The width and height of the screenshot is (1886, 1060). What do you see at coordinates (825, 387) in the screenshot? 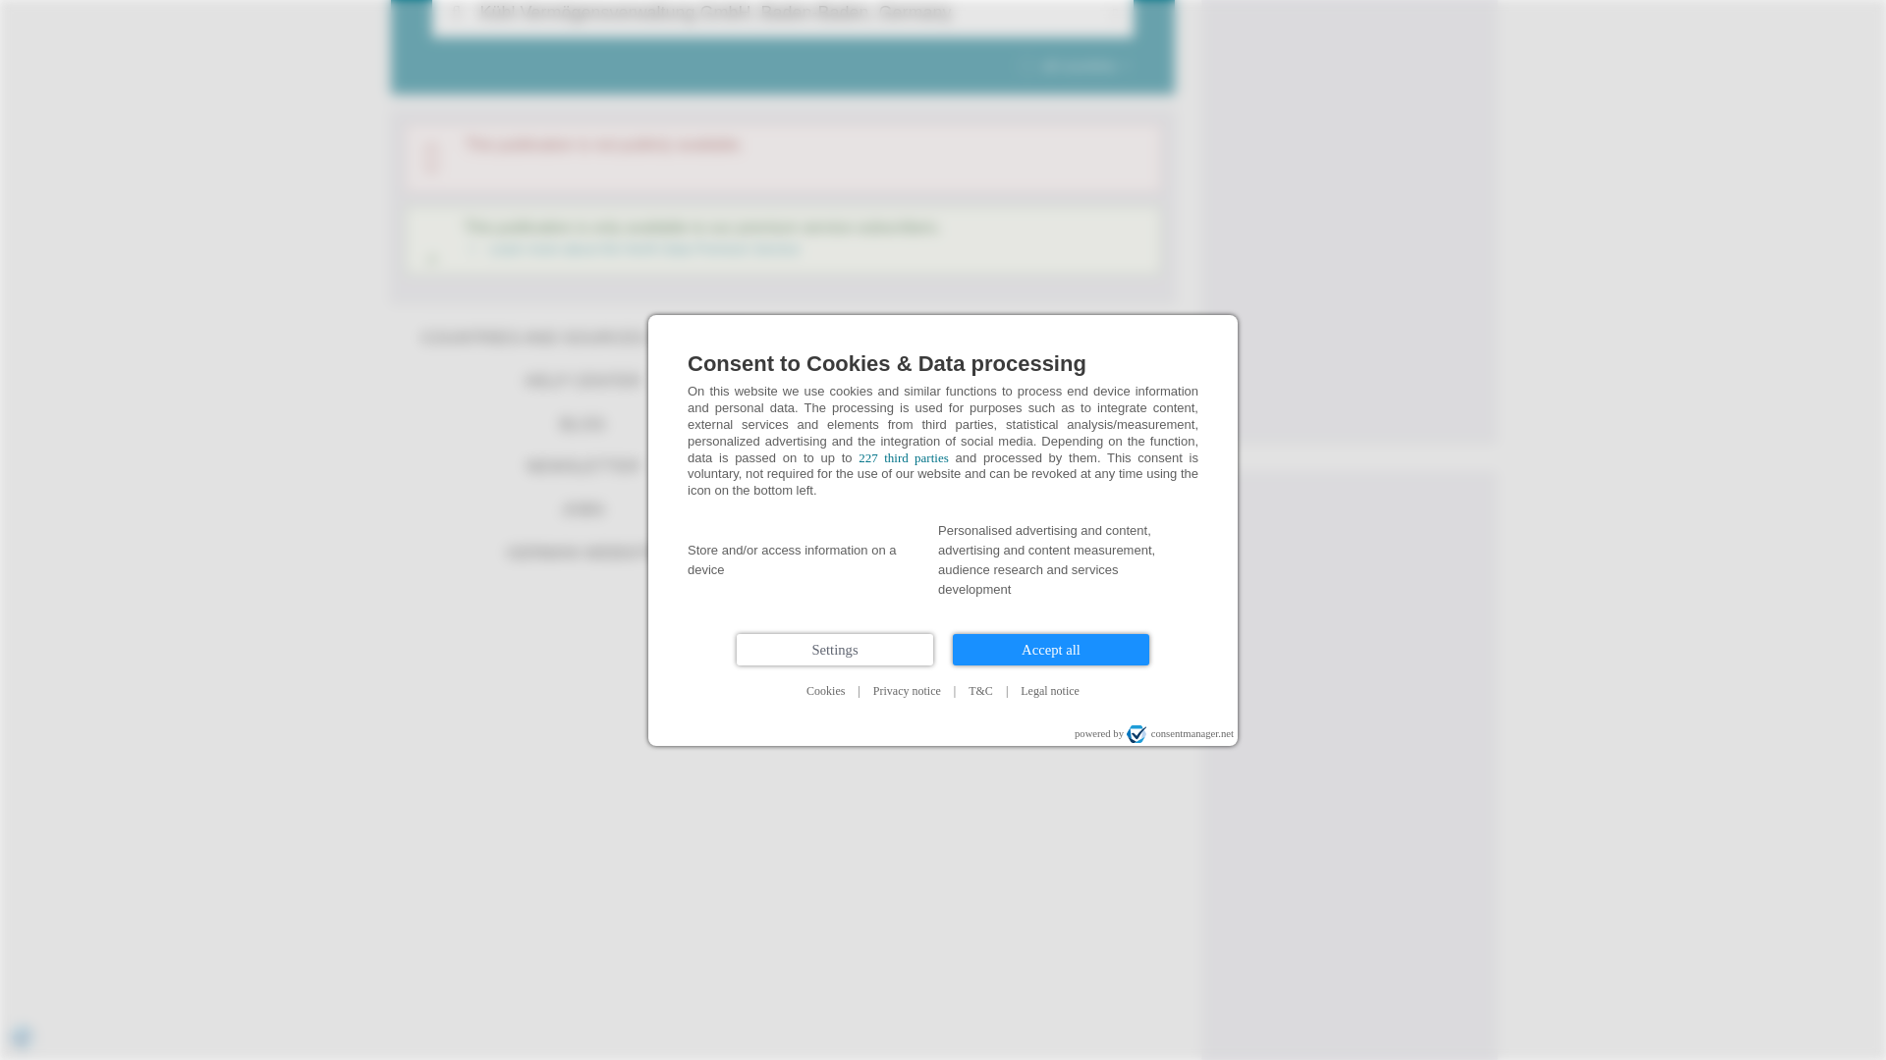
I see `Cookies` at bounding box center [825, 387].